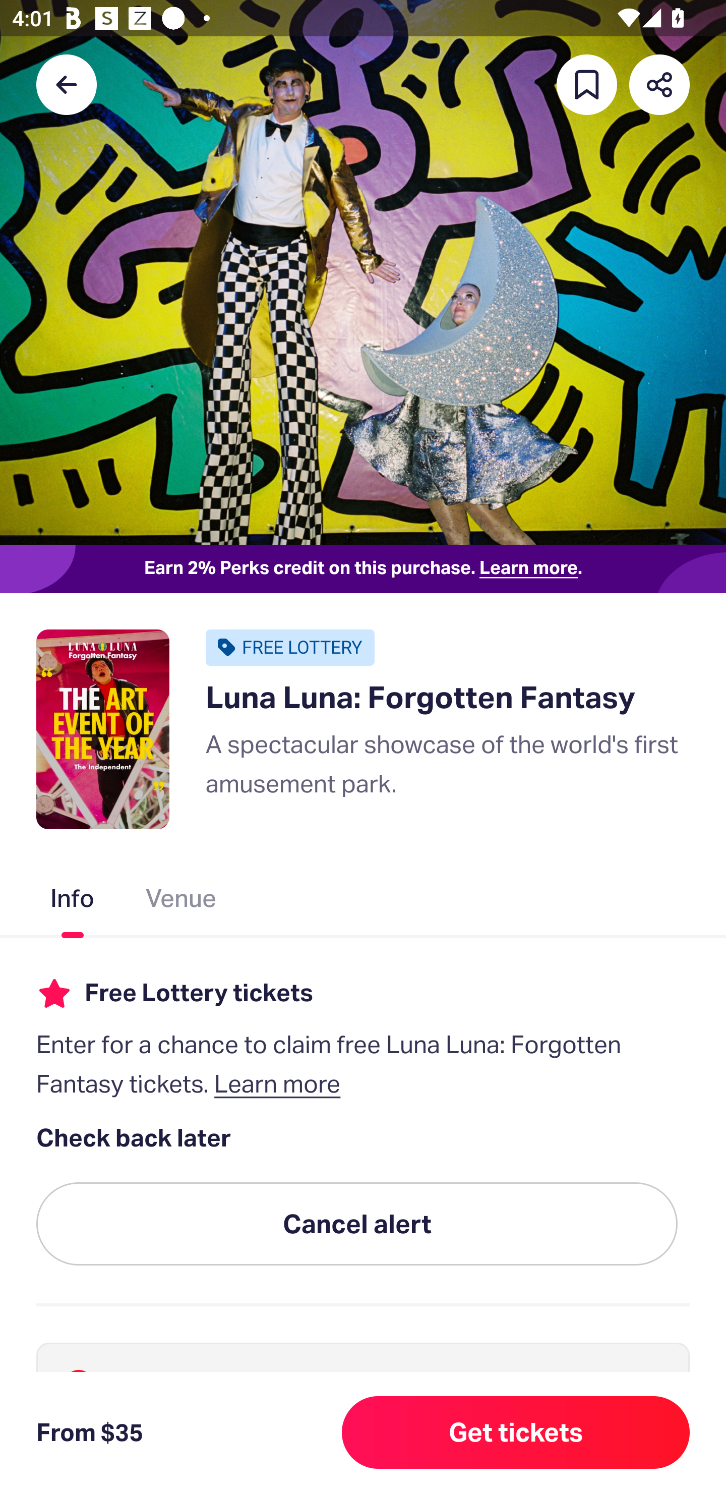 This screenshot has height=1493, width=726. Describe the element at coordinates (181, 901) in the screenshot. I see `Venue` at that location.